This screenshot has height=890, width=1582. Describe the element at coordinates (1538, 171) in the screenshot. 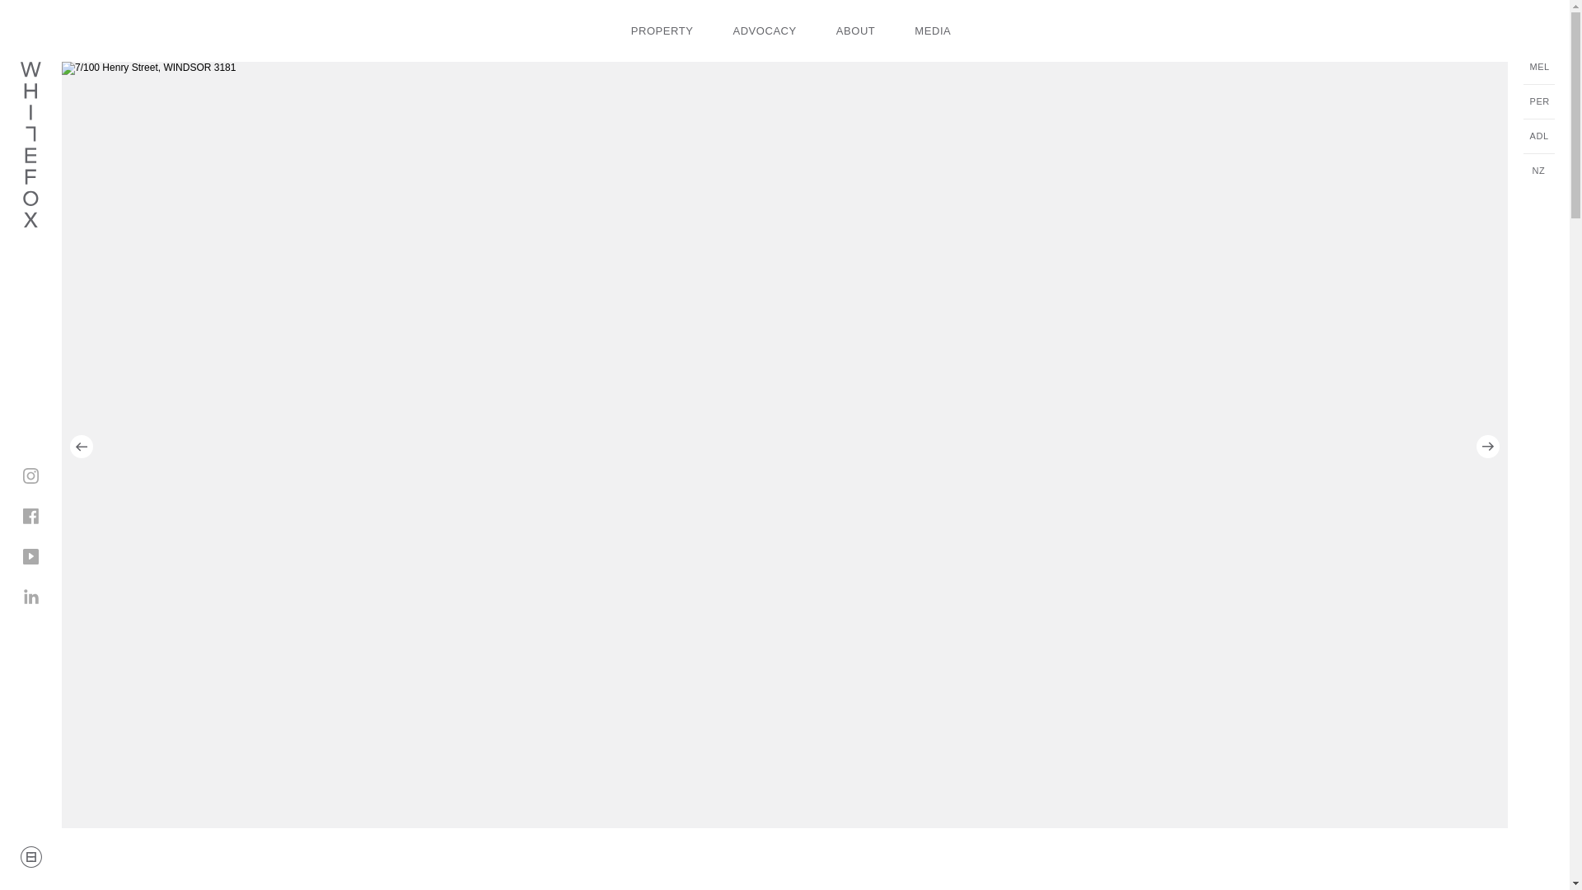

I see `NZ` at that location.